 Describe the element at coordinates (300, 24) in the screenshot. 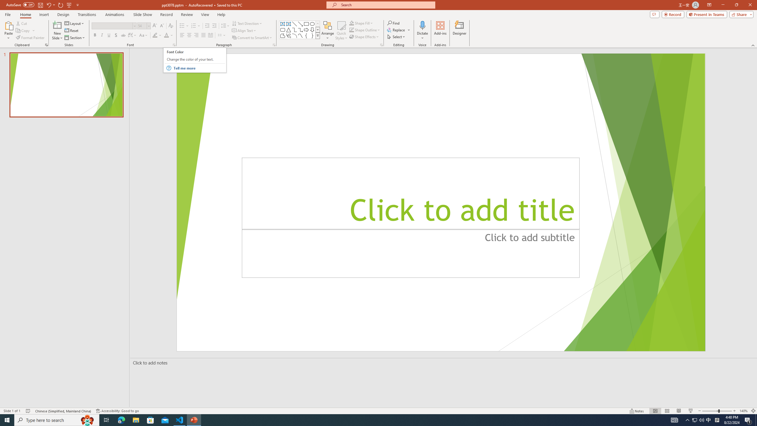

I see `Line Arrow` at that location.